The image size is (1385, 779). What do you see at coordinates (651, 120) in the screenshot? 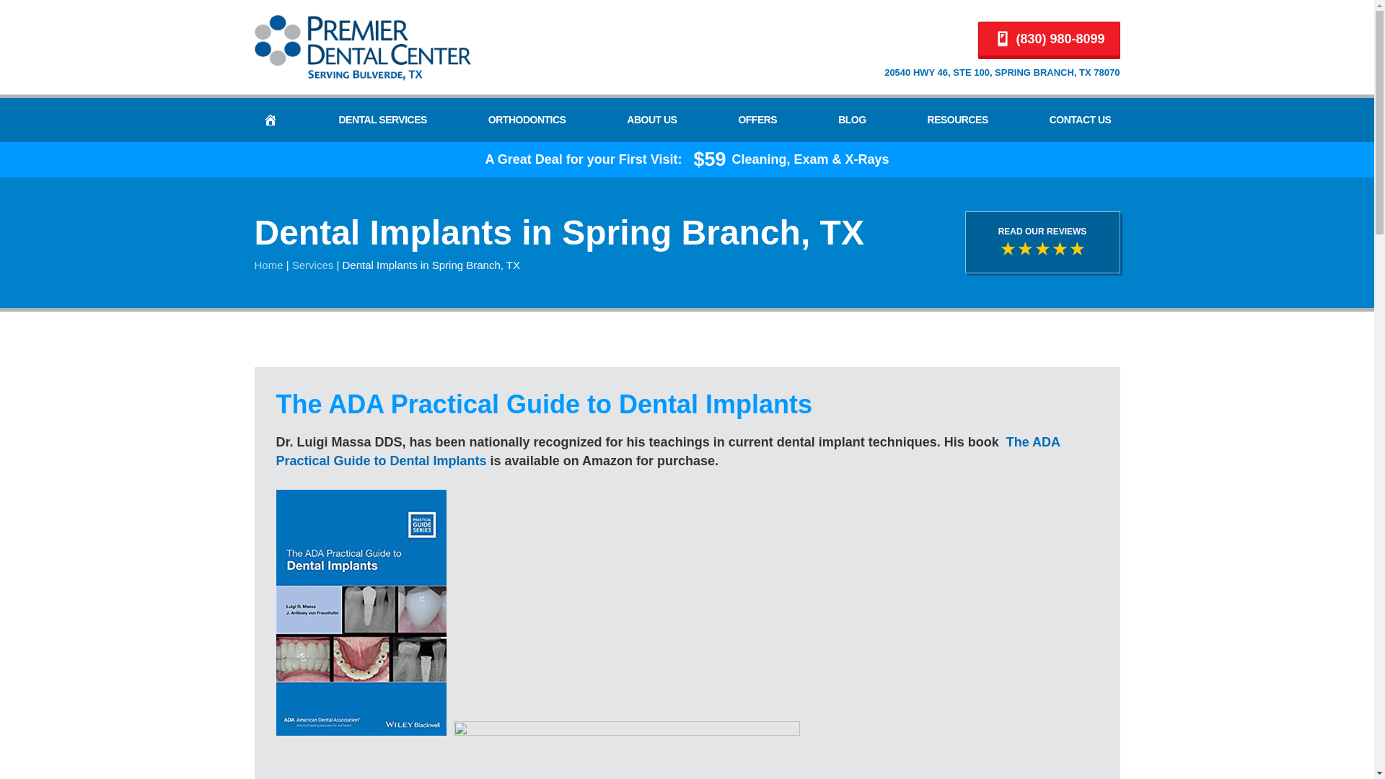
I see `ABOUT US` at bounding box center [651, 120].